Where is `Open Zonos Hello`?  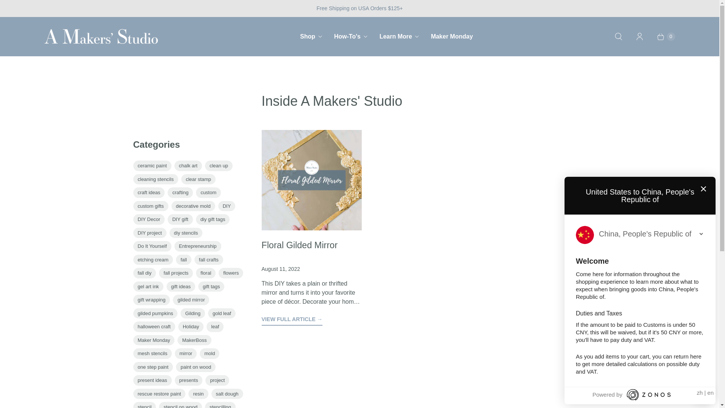
Open Zonos Hello is located at coordinates (703, 394).